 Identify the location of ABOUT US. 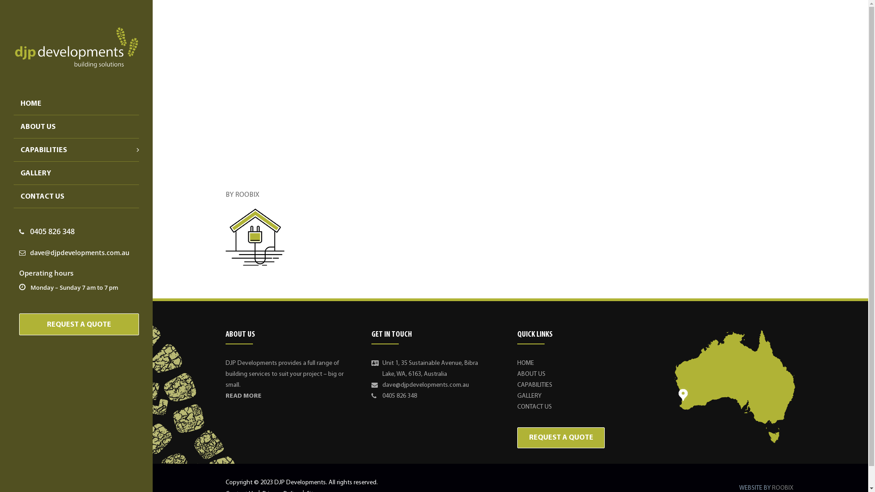
(531, 374).